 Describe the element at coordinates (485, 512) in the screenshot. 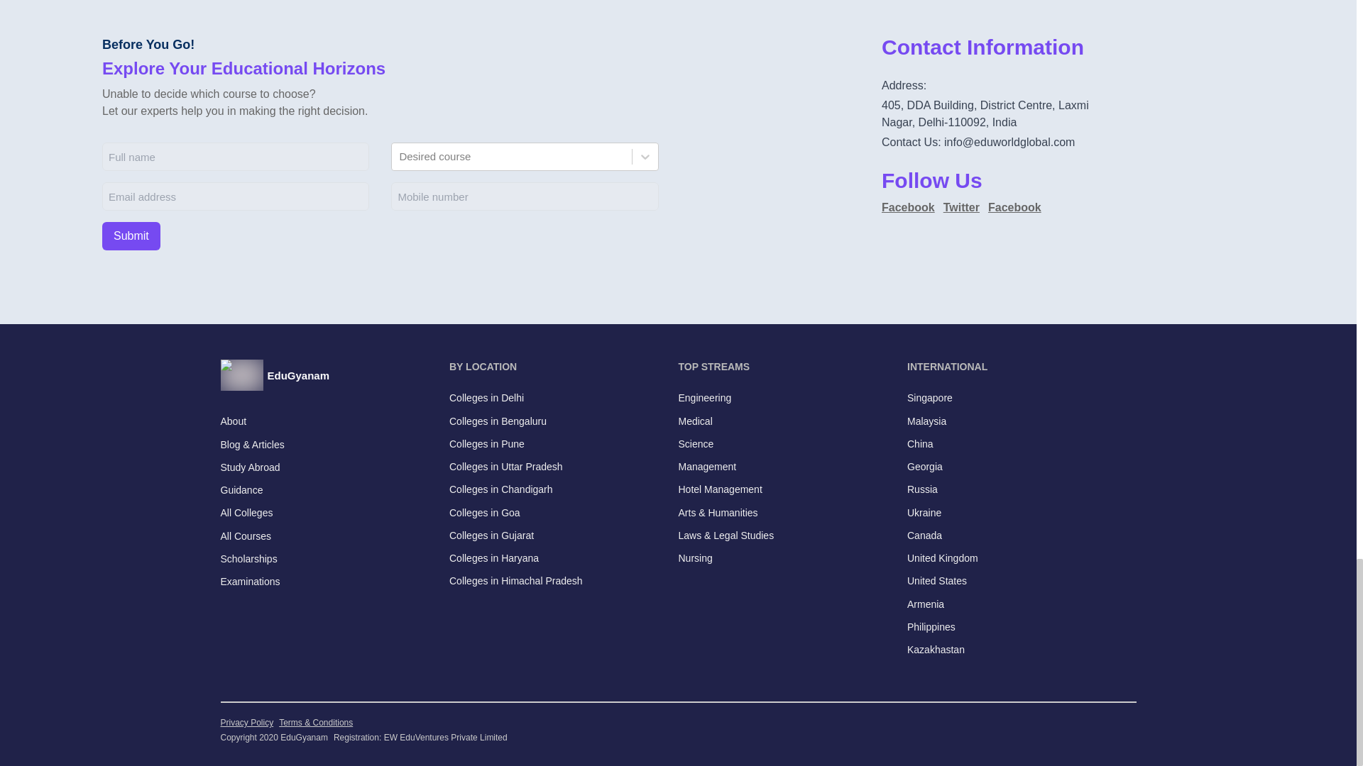

I see `Colleges in Goa` at that location.